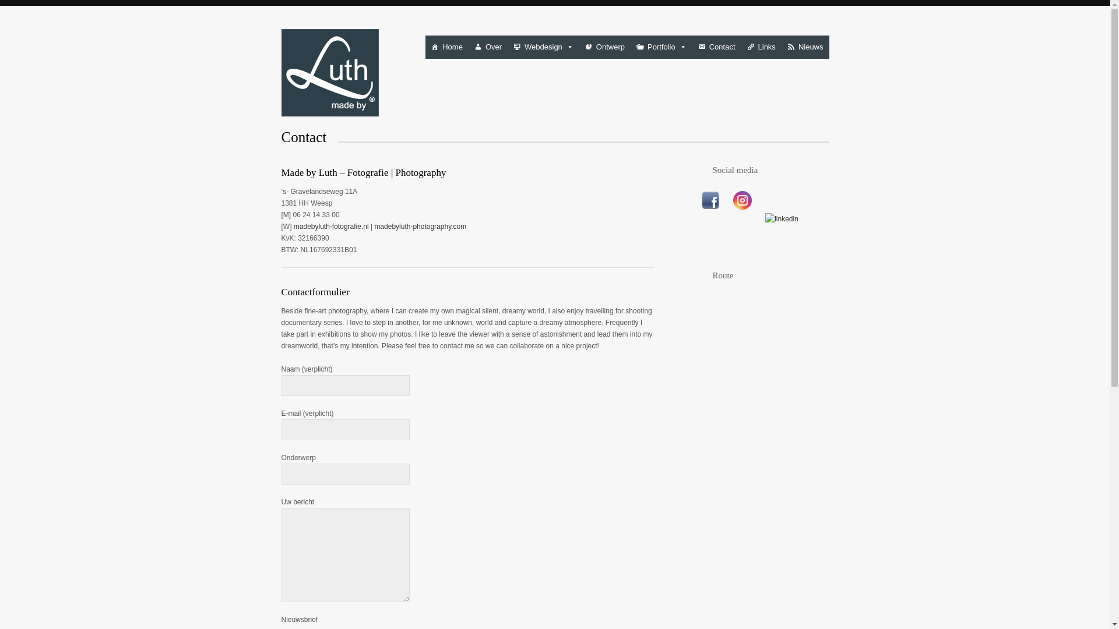  I want to click on Webdesign, so click(543, 47).